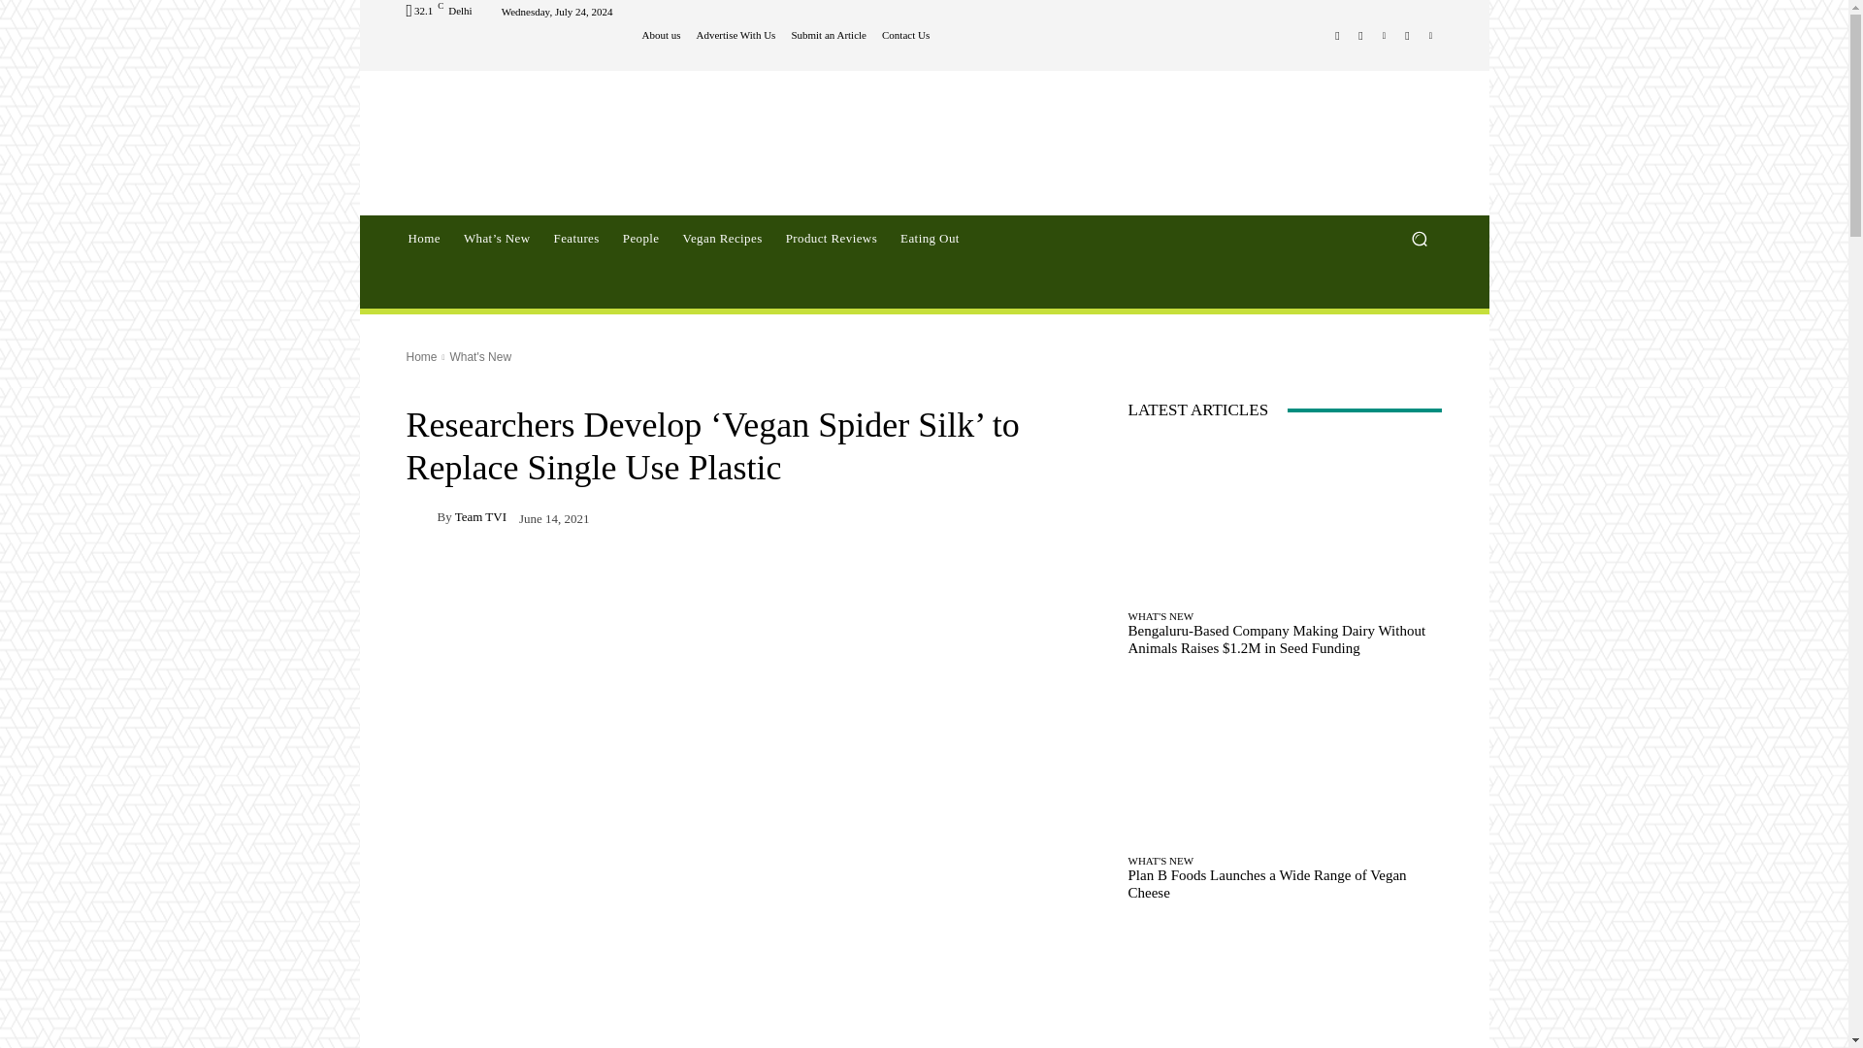  Describe the element at coordinates (662, 35) in the screenshot. I see `About us` at that location.